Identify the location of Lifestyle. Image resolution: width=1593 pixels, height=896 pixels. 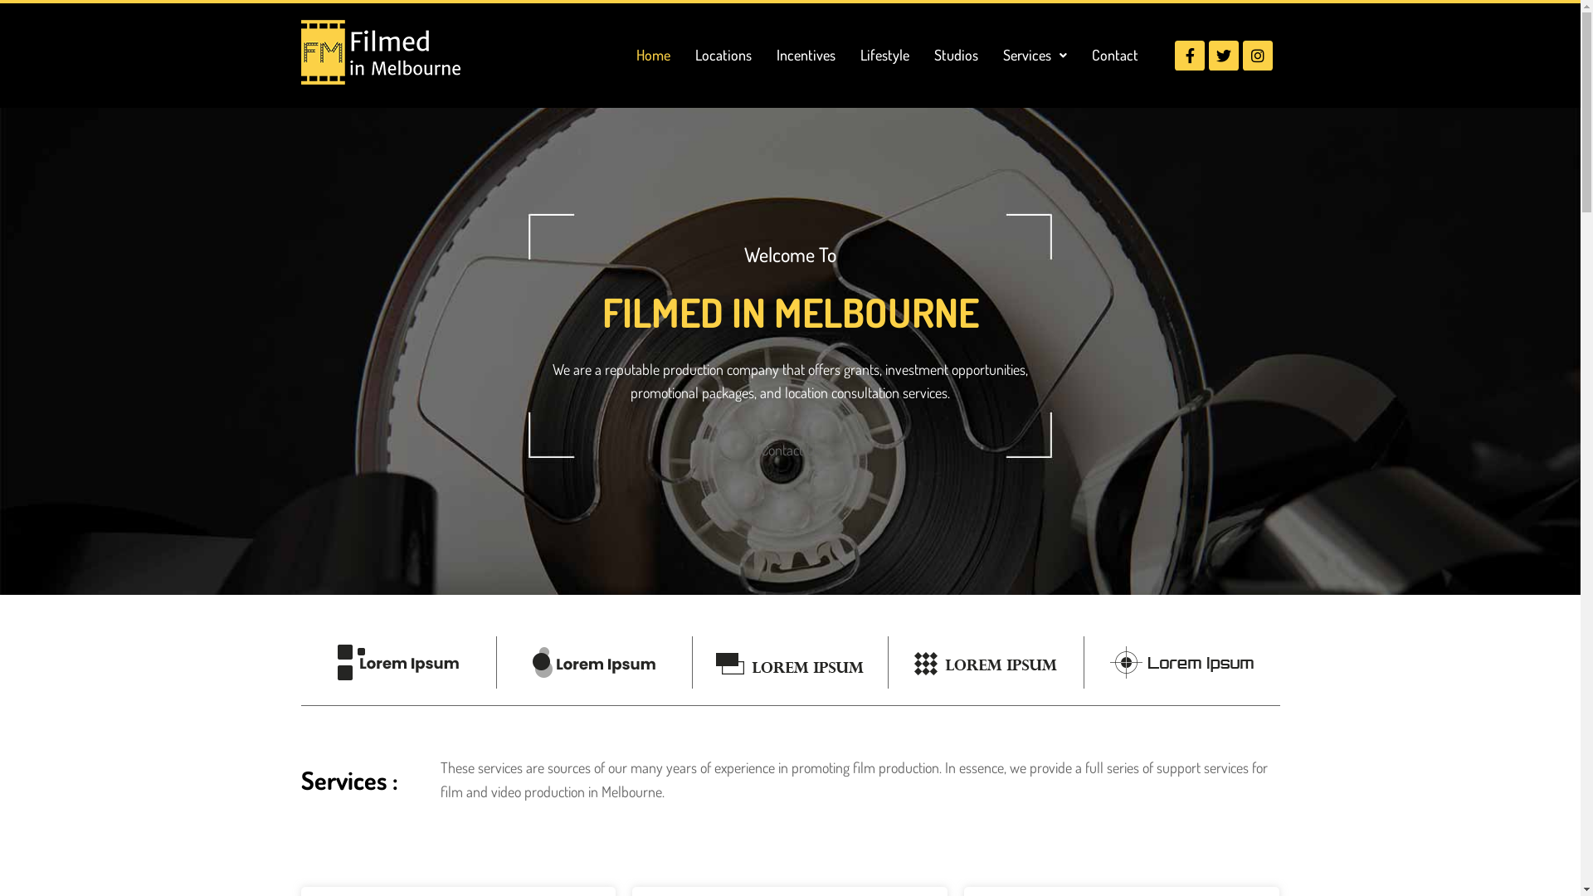
(884, 55).